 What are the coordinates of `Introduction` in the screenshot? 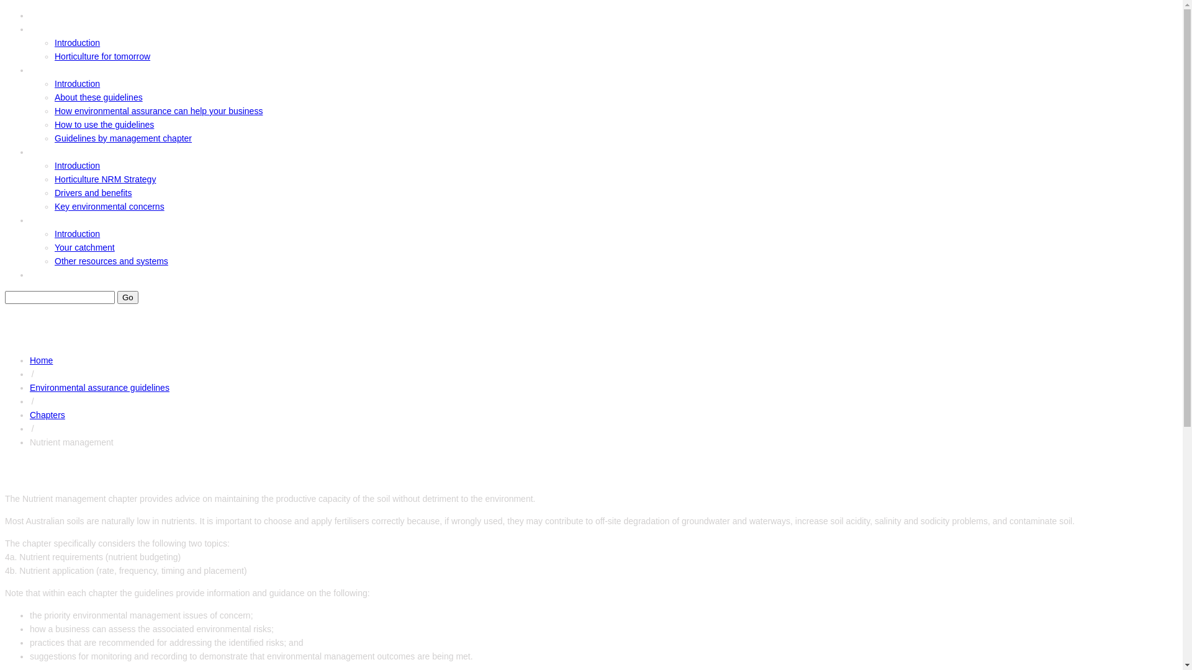 It's located at (77, 84).